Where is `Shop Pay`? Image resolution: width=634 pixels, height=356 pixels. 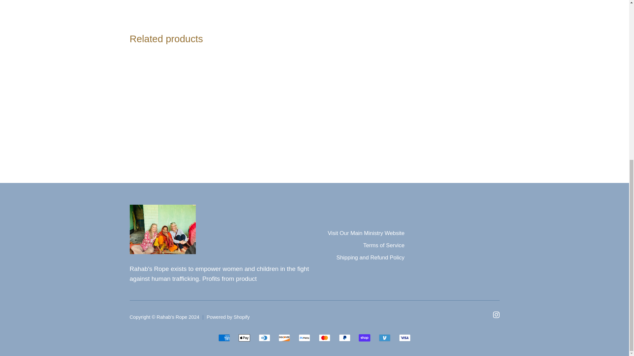 Shop Pay is located at coordinates (365, 338).